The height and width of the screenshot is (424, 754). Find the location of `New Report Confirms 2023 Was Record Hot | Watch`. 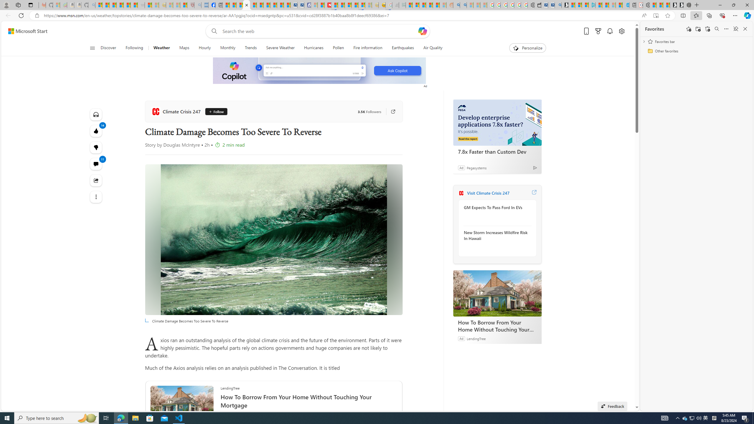

New Report Confirms 2023 Was Record Hot | Watch is located at coordinates (127, 5).